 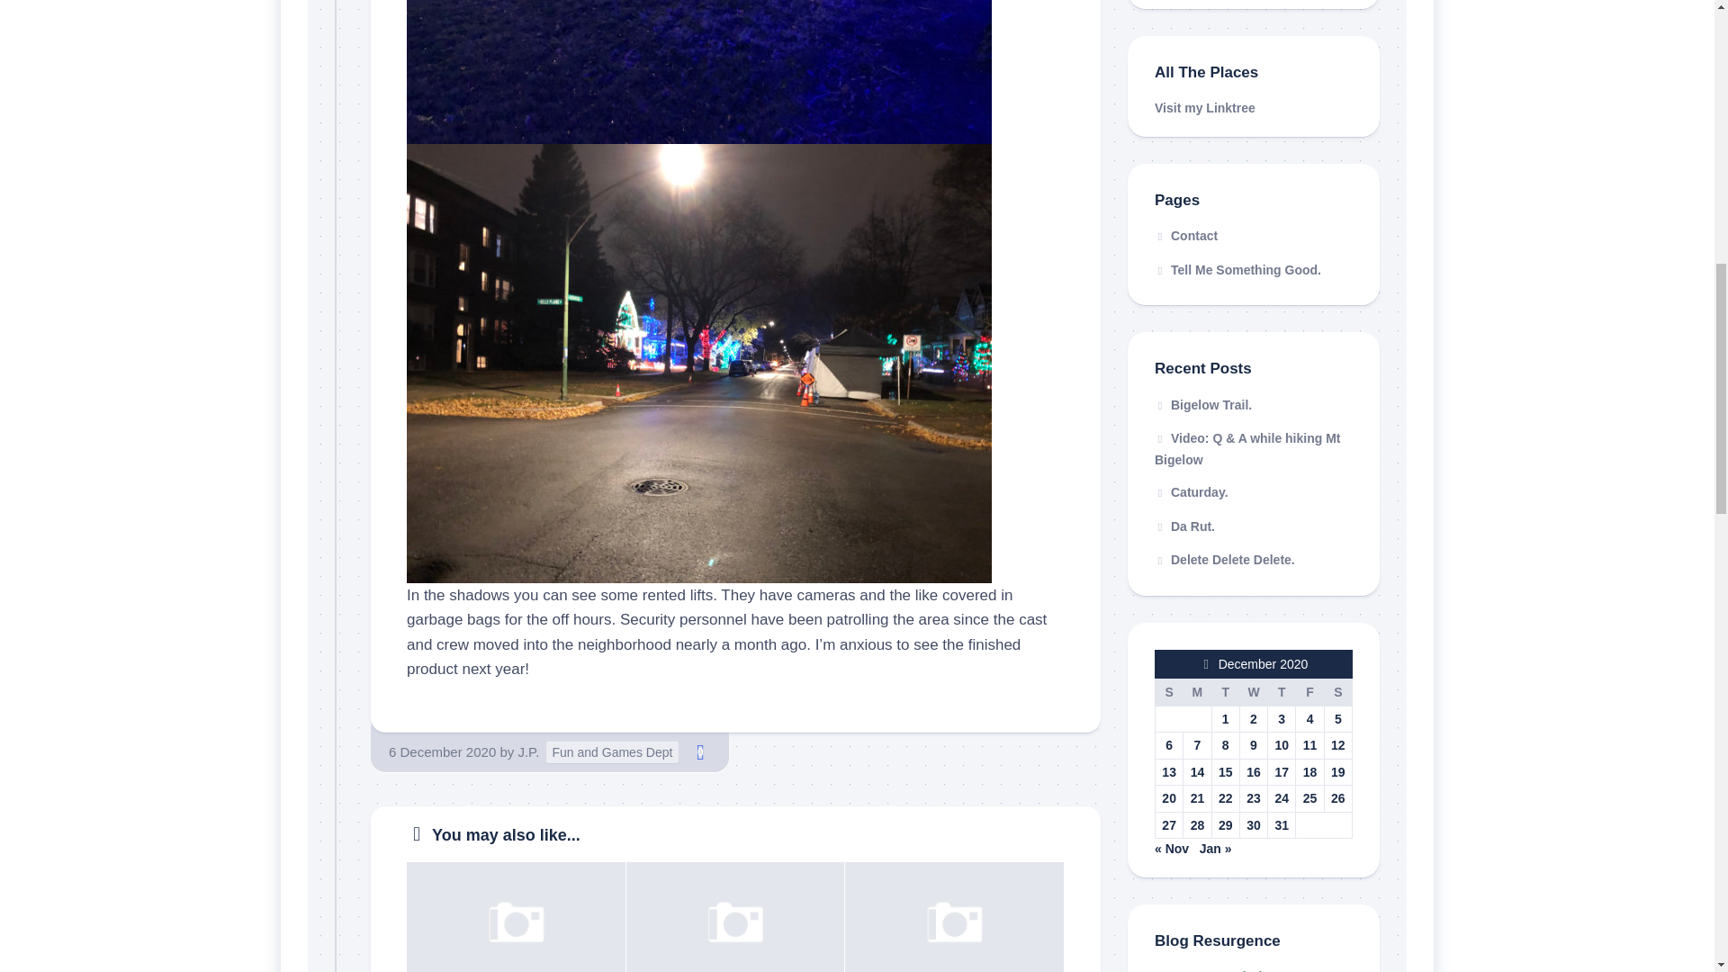 I want to click on Friday, so click(x=1309, y=691).